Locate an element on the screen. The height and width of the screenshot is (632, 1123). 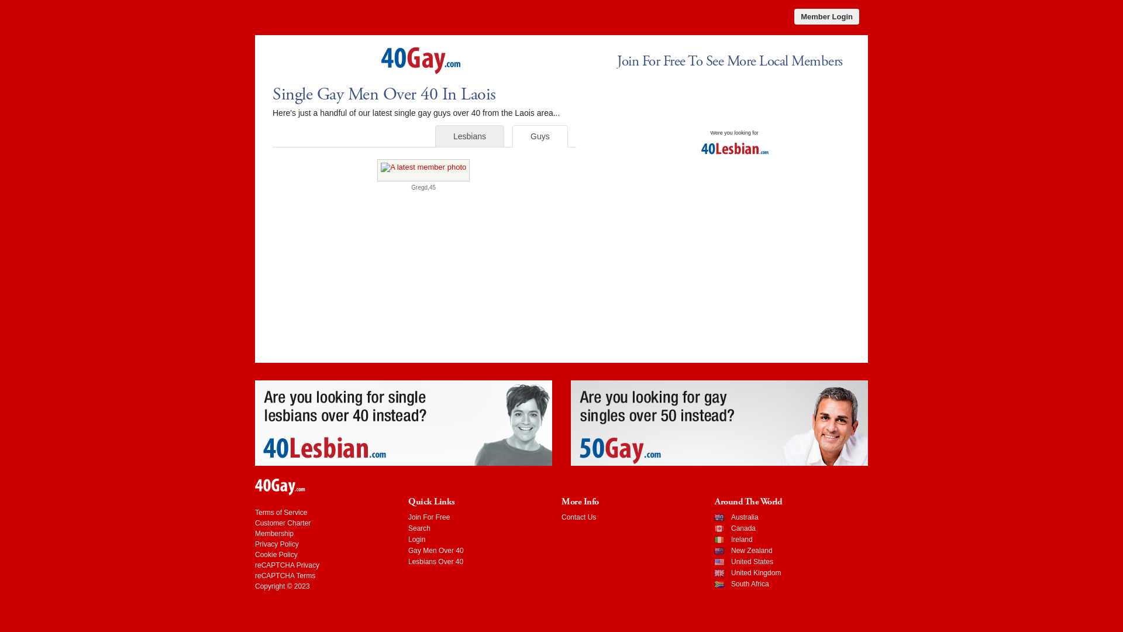
Customer Charter is located at coordinates (283, 523).